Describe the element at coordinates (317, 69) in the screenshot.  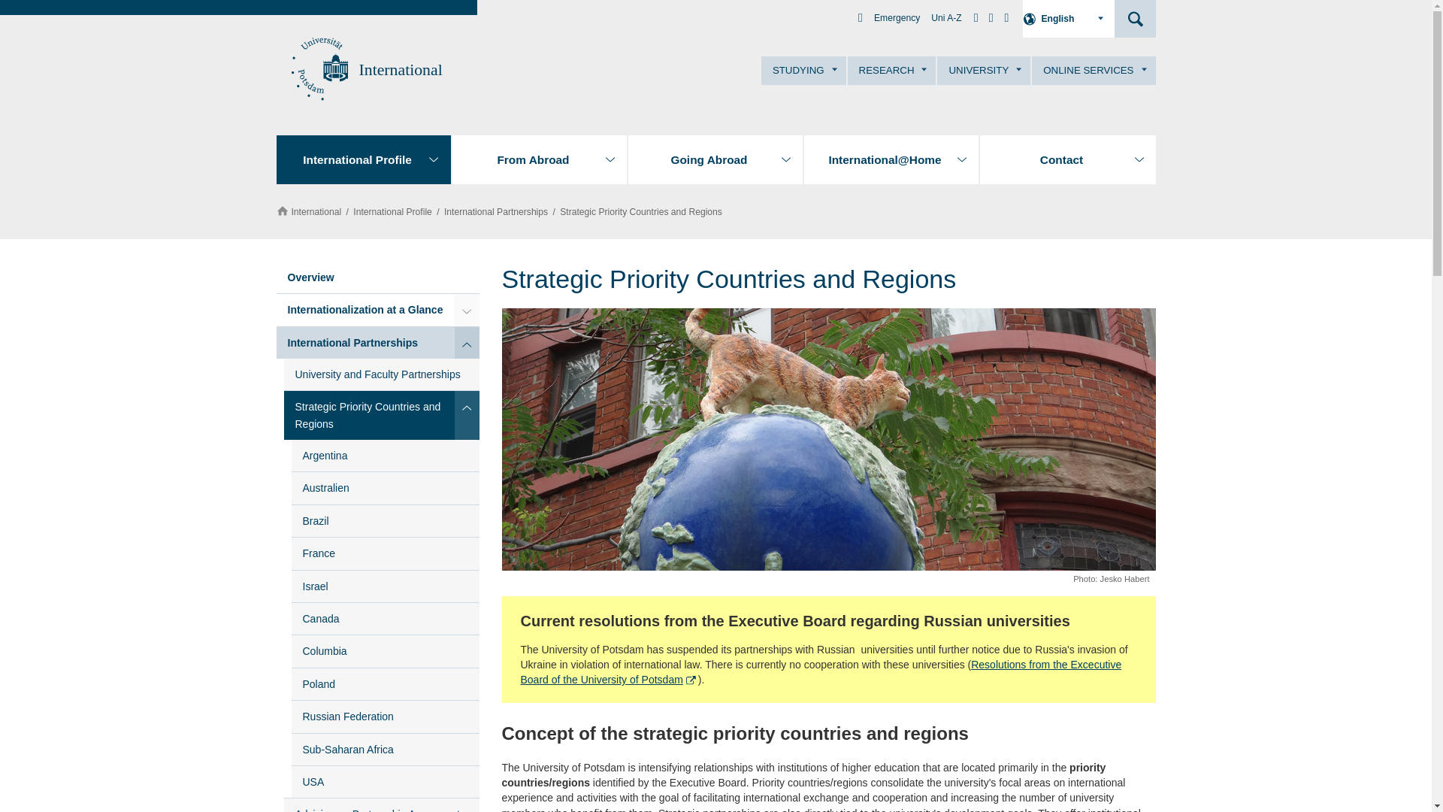
I see `to the Uni-Homepage` at that location.